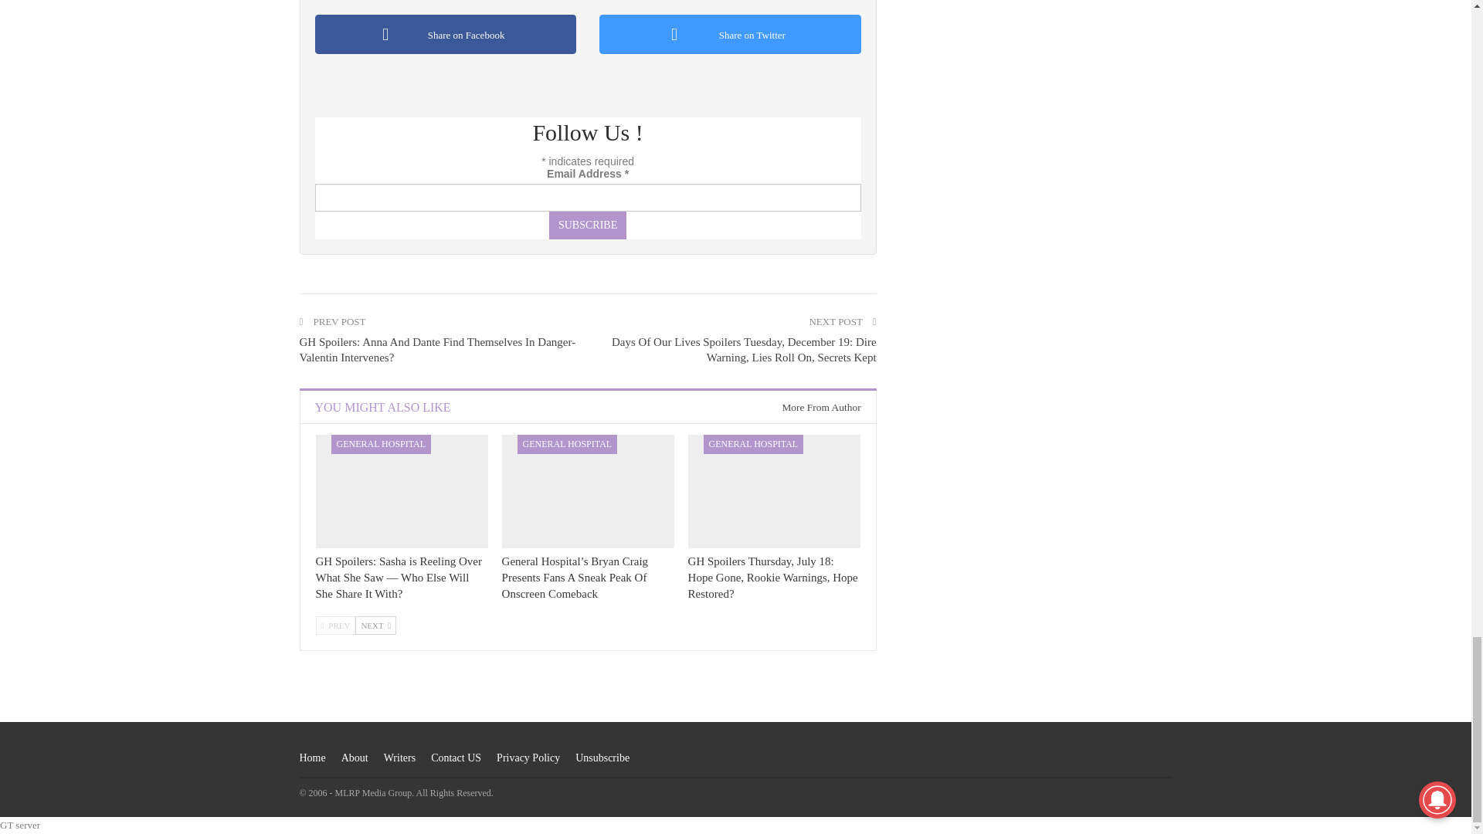 This screenshot has height=834, width=1483. I want to click on Next, so click(375, 625).